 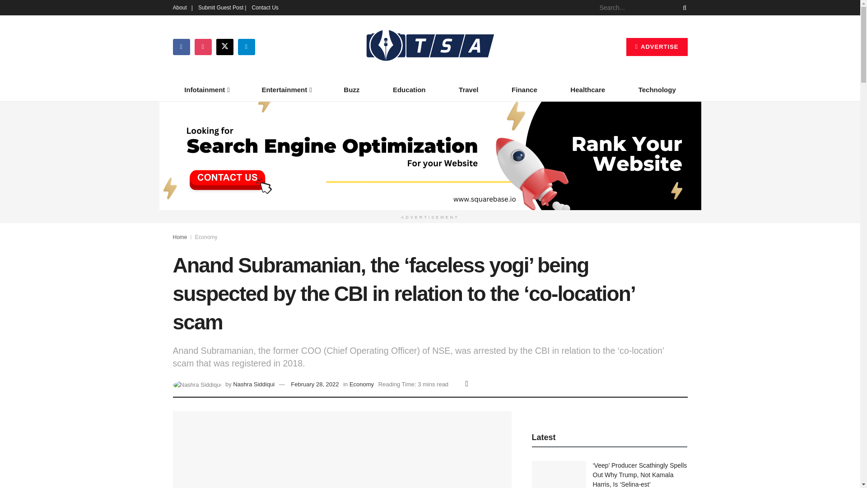 I want to click on Finance, so click(x=524, y=89).